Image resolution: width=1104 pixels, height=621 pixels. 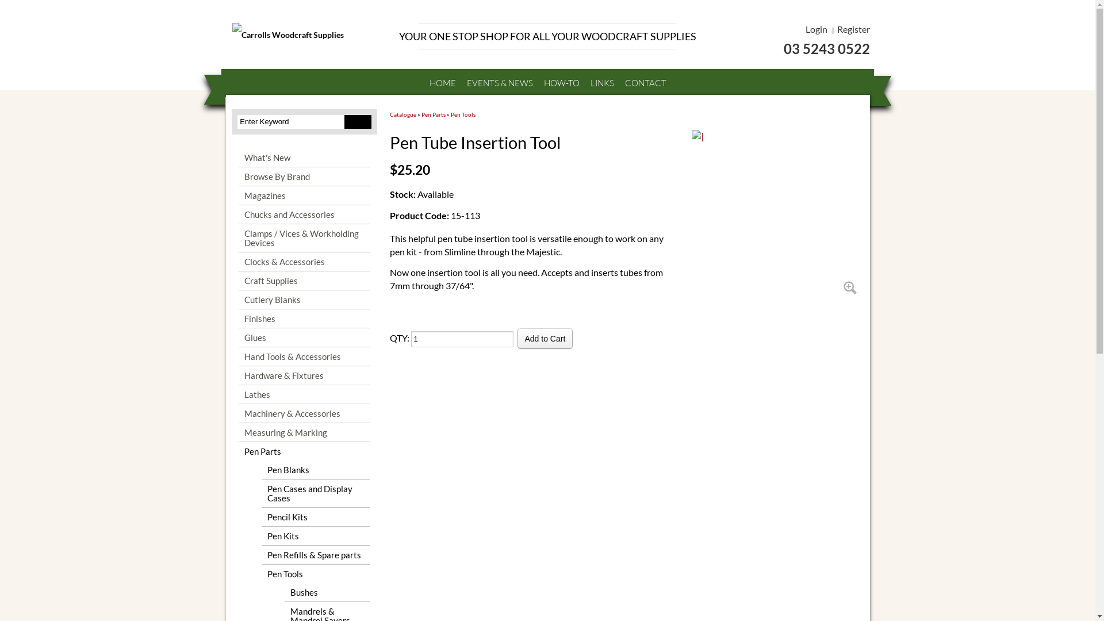 What do you see at coordinates (304, 356) in the screenshot?
I see `Hand Tools & Accessories` at bounding box center [304, 356].